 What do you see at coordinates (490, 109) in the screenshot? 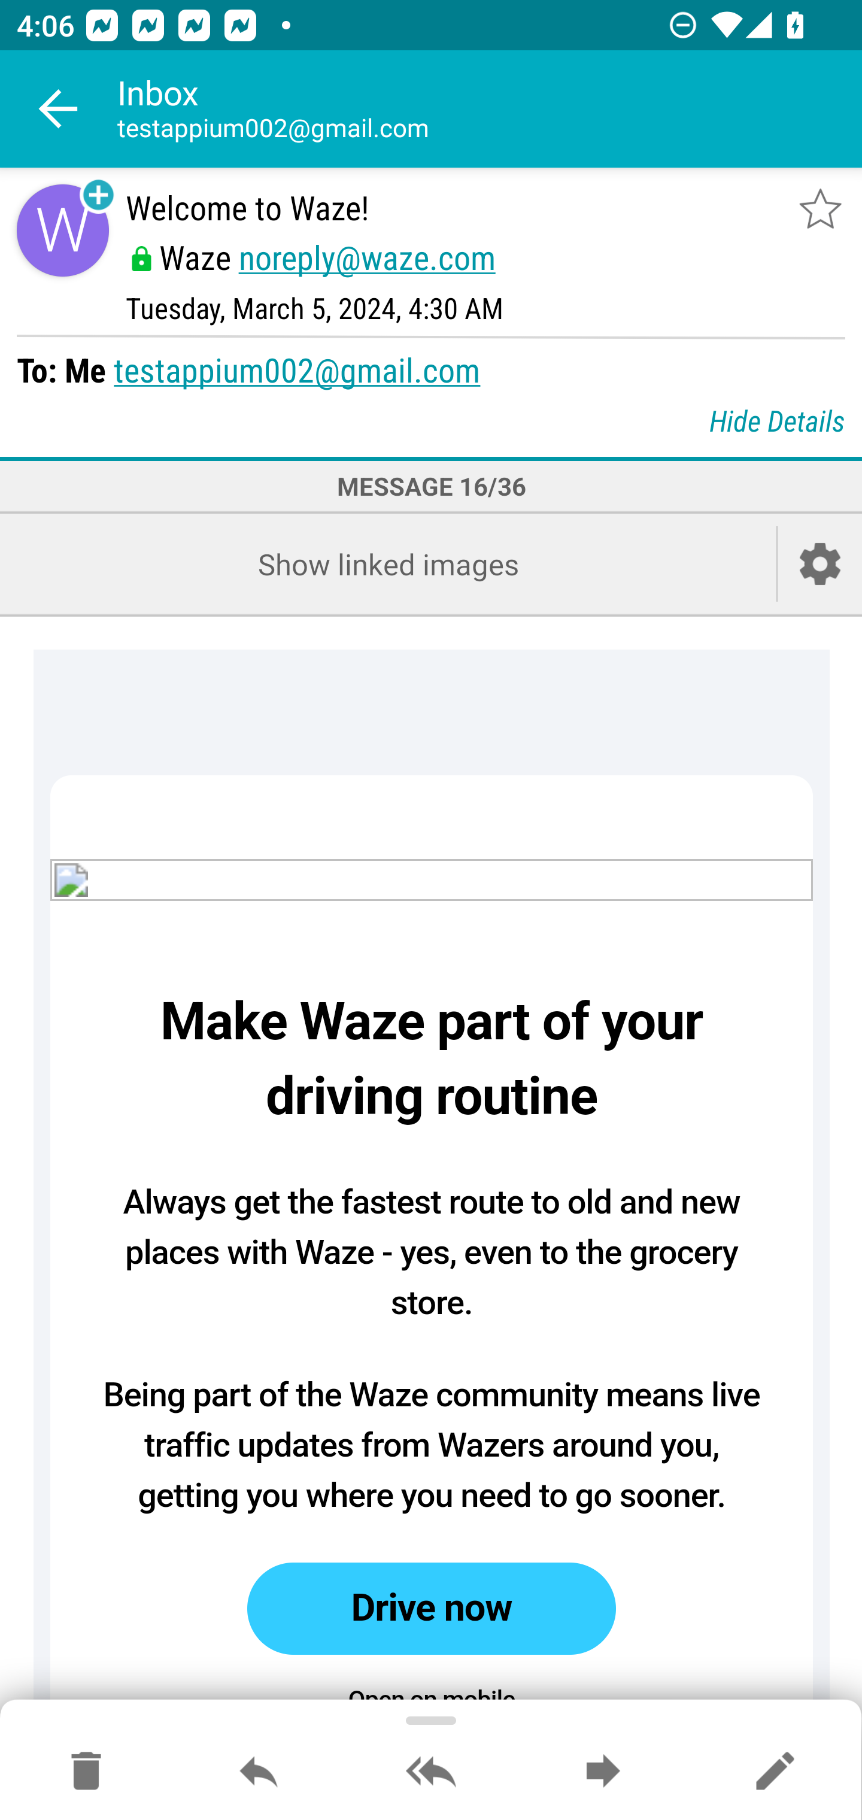
I see `Inbox testappium002@gmail.com` at bounding box center [490, 109].